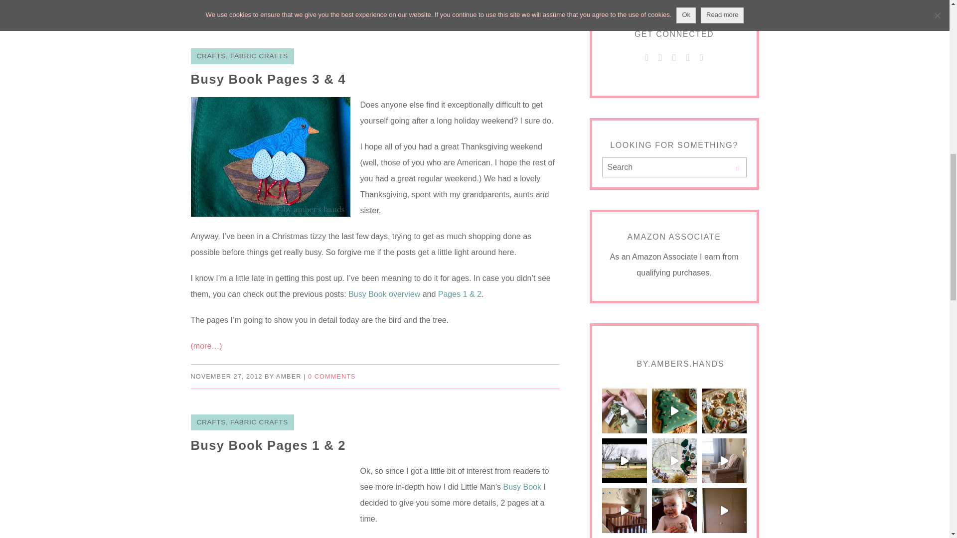 The image size is (957, 538). I want to click on CRAFTS, so click(210, 56).